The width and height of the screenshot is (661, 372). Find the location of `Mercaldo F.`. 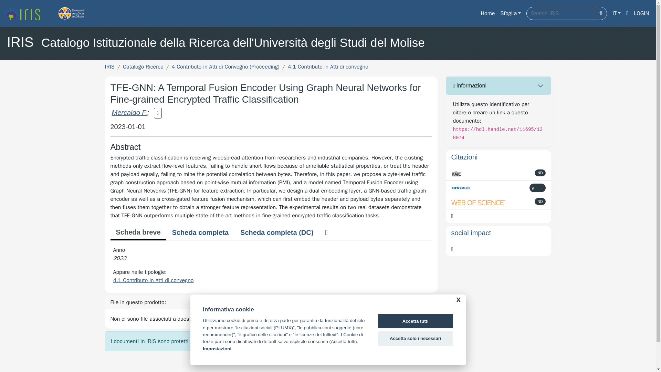

Mercaldo F. is located at coordinates (129, 113).